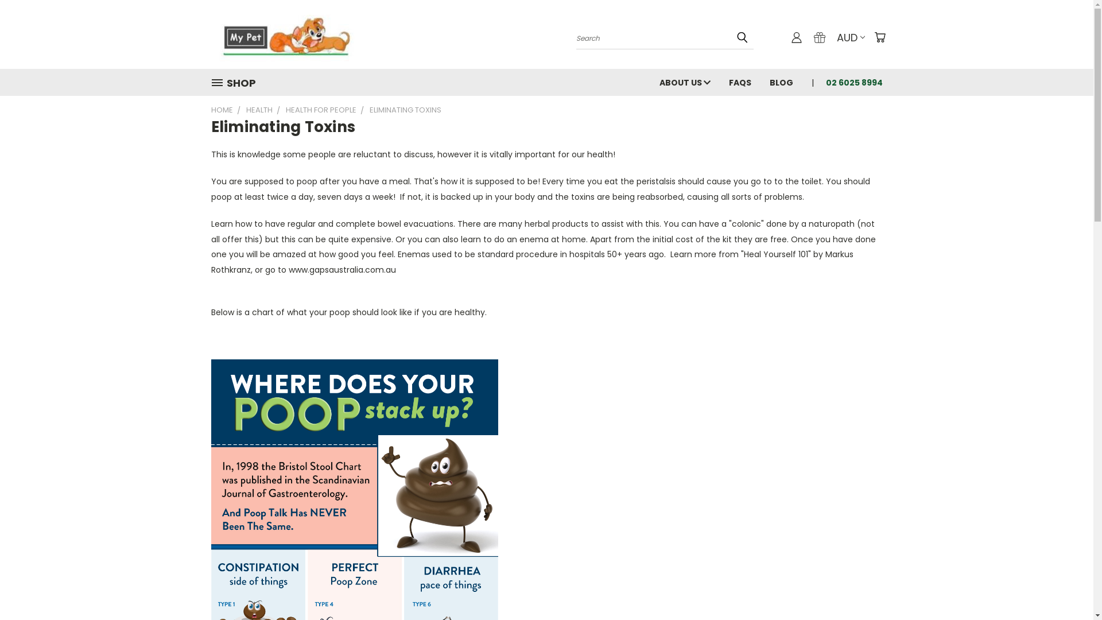 This screenshot has width=1102, height=620. I want to click on SHOP, so click(238, 83).